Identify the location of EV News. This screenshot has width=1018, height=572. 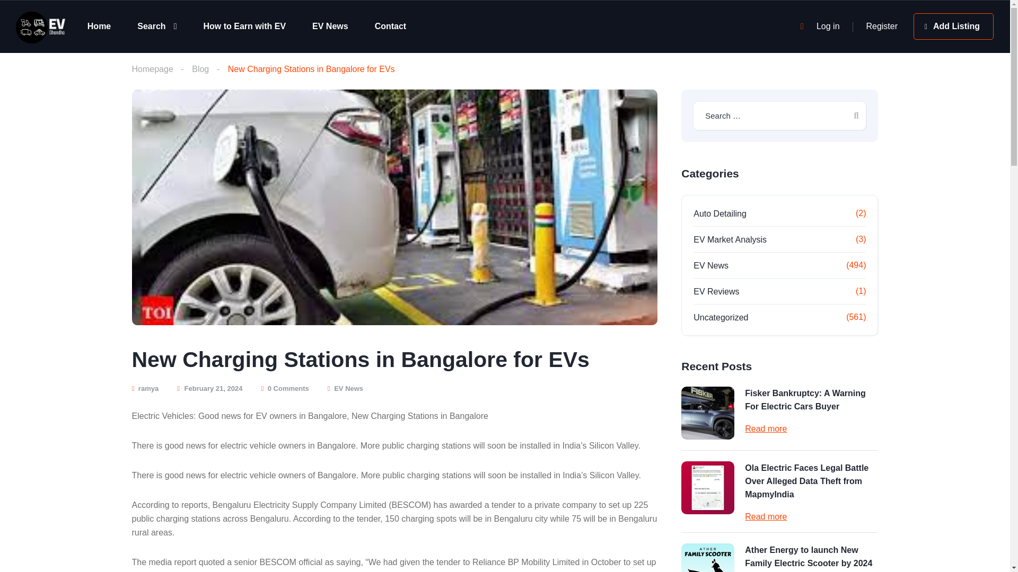
(721, 266).